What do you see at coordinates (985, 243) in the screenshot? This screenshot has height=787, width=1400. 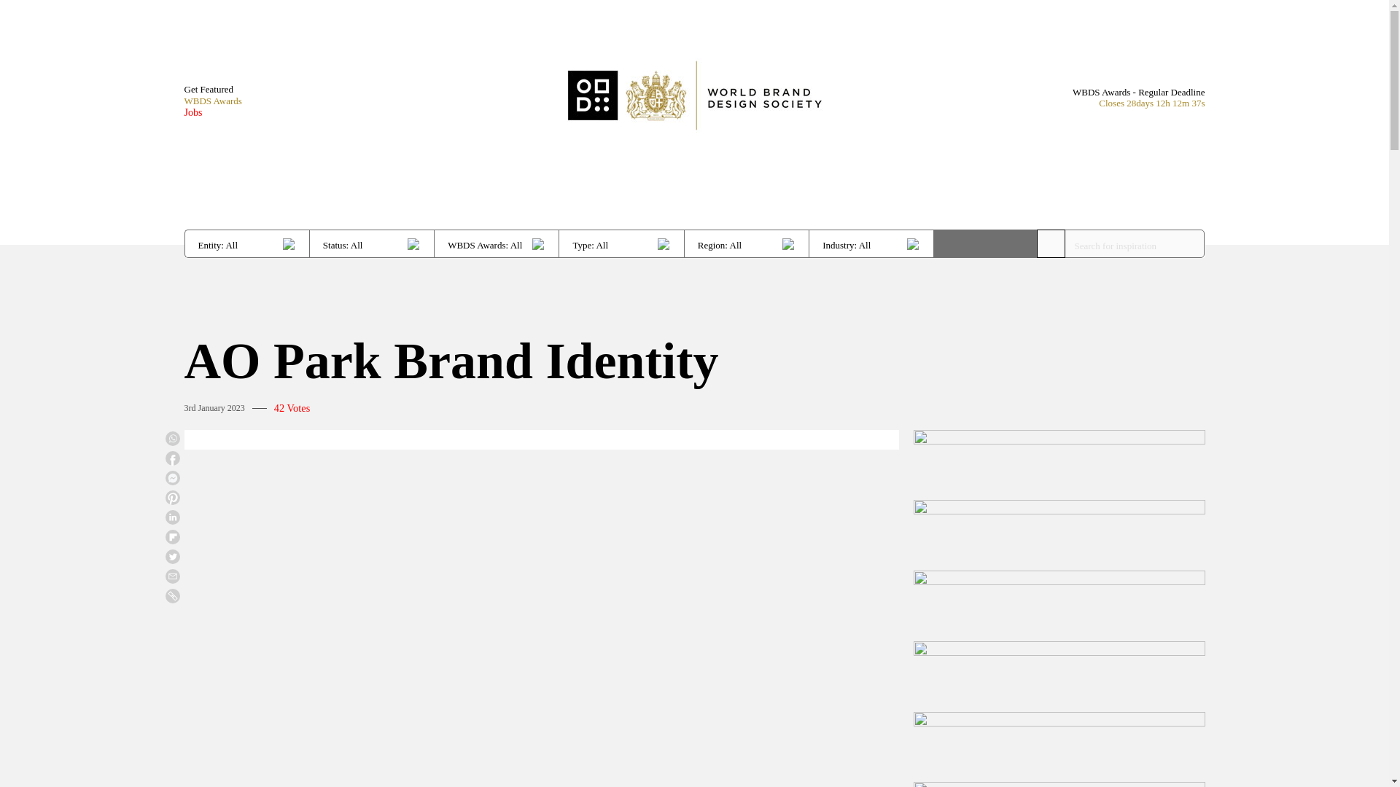 I see `Search` at bounding box center [985, 243].